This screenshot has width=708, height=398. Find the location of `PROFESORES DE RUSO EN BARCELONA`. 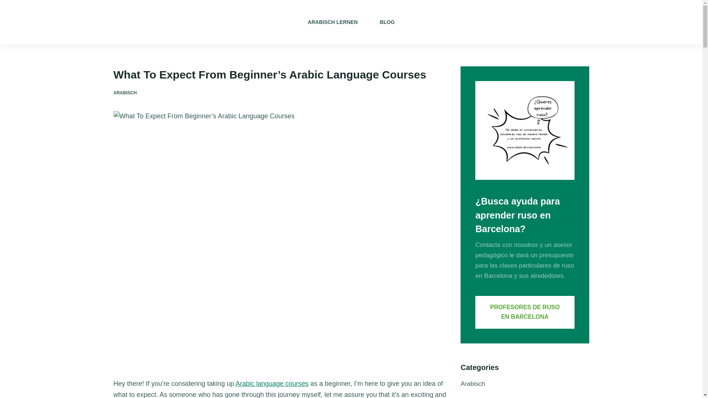

PROFESORES DE RUSO EN BARCELONA is located at coordinates (524, 313).